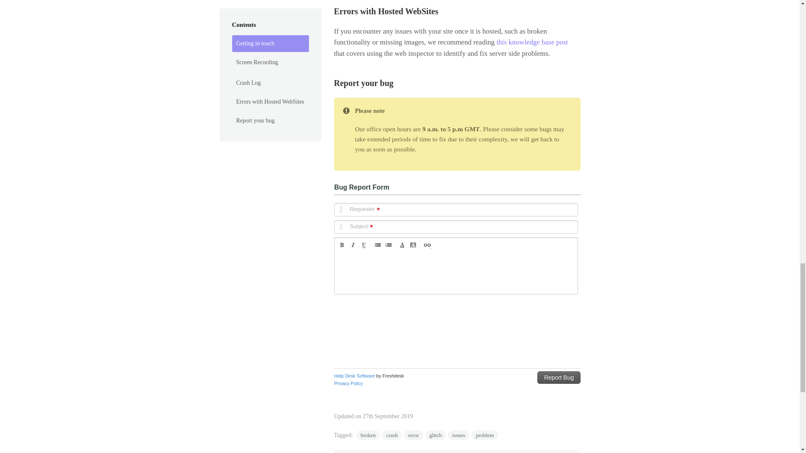 The height and width of the screenshot is (453, 806). Describe the element at coordinates (458, 435) in the screenshot. I see `issues` at that location.